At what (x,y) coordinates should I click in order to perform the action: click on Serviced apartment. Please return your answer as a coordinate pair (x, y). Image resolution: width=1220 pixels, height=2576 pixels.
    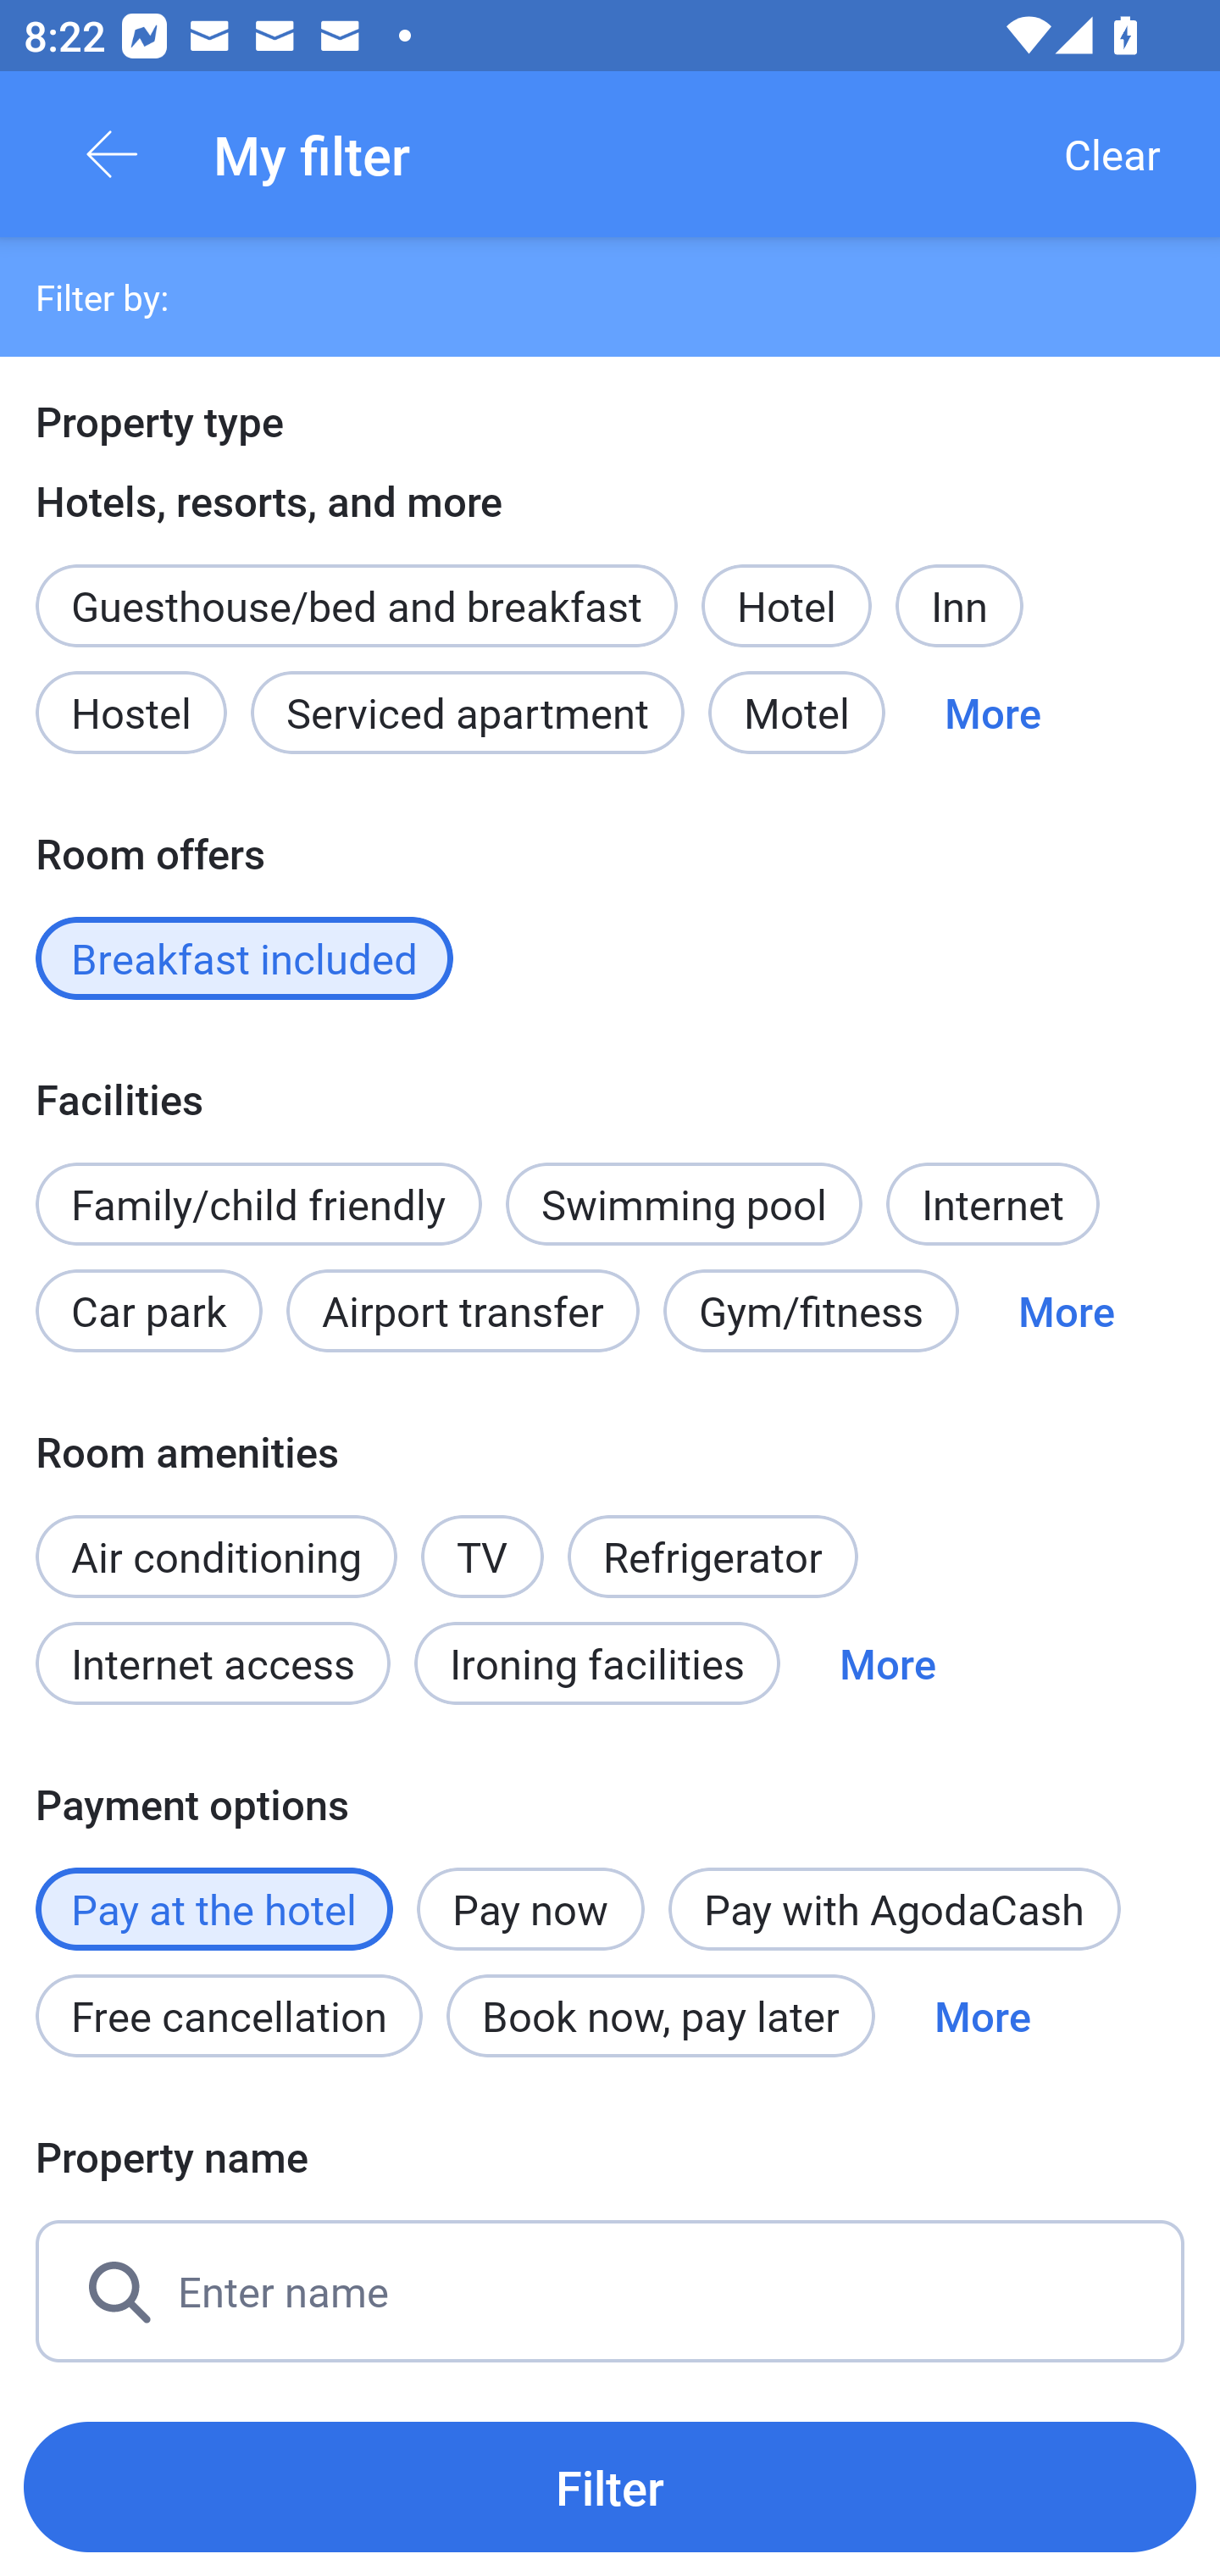
    Looking at the image, I should click on (468, 712).